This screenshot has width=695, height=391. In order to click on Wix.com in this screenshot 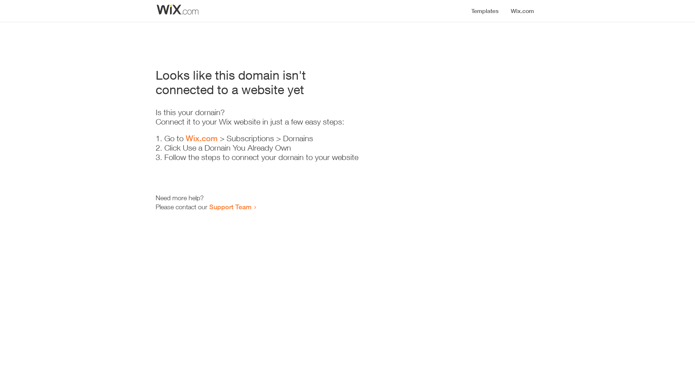, I will do `click(202, 138)`.